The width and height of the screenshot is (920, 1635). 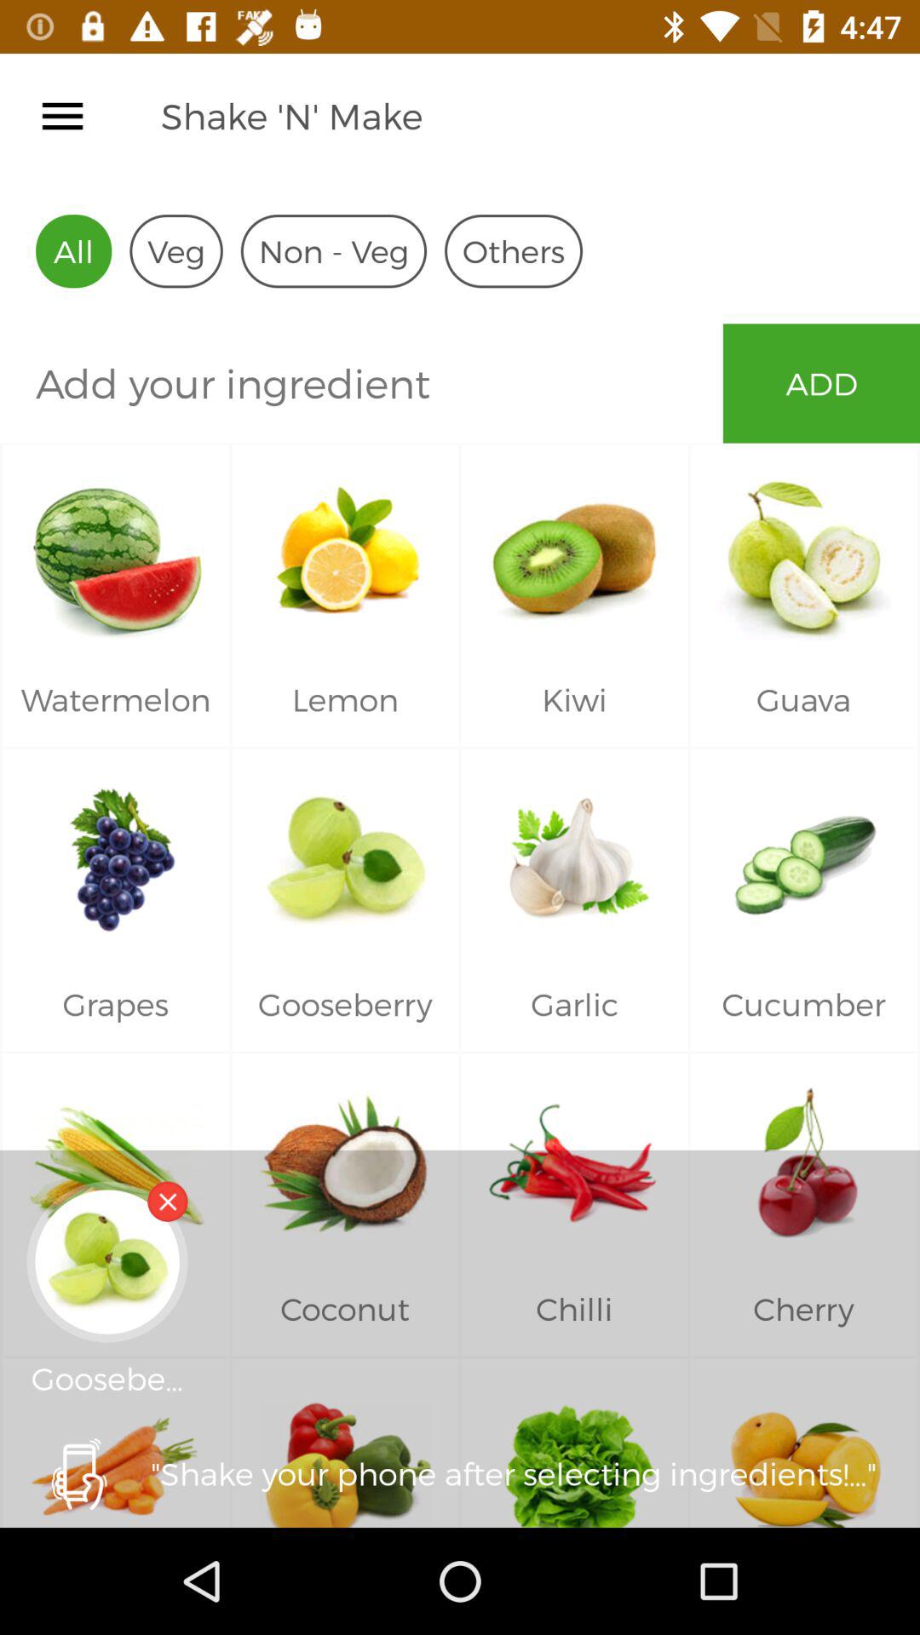 I want to click on menu, so click(x=63, y=116).